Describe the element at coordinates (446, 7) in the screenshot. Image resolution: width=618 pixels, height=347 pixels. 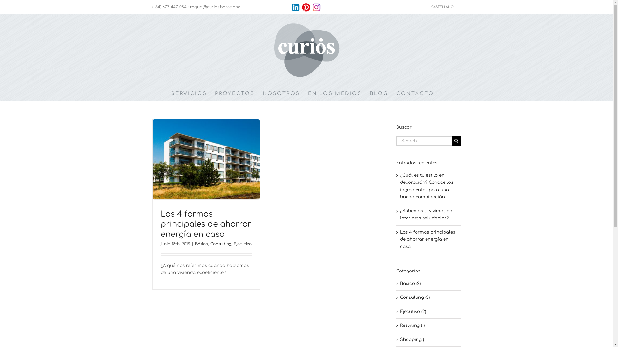
I see `CASTELLANO` at that location.